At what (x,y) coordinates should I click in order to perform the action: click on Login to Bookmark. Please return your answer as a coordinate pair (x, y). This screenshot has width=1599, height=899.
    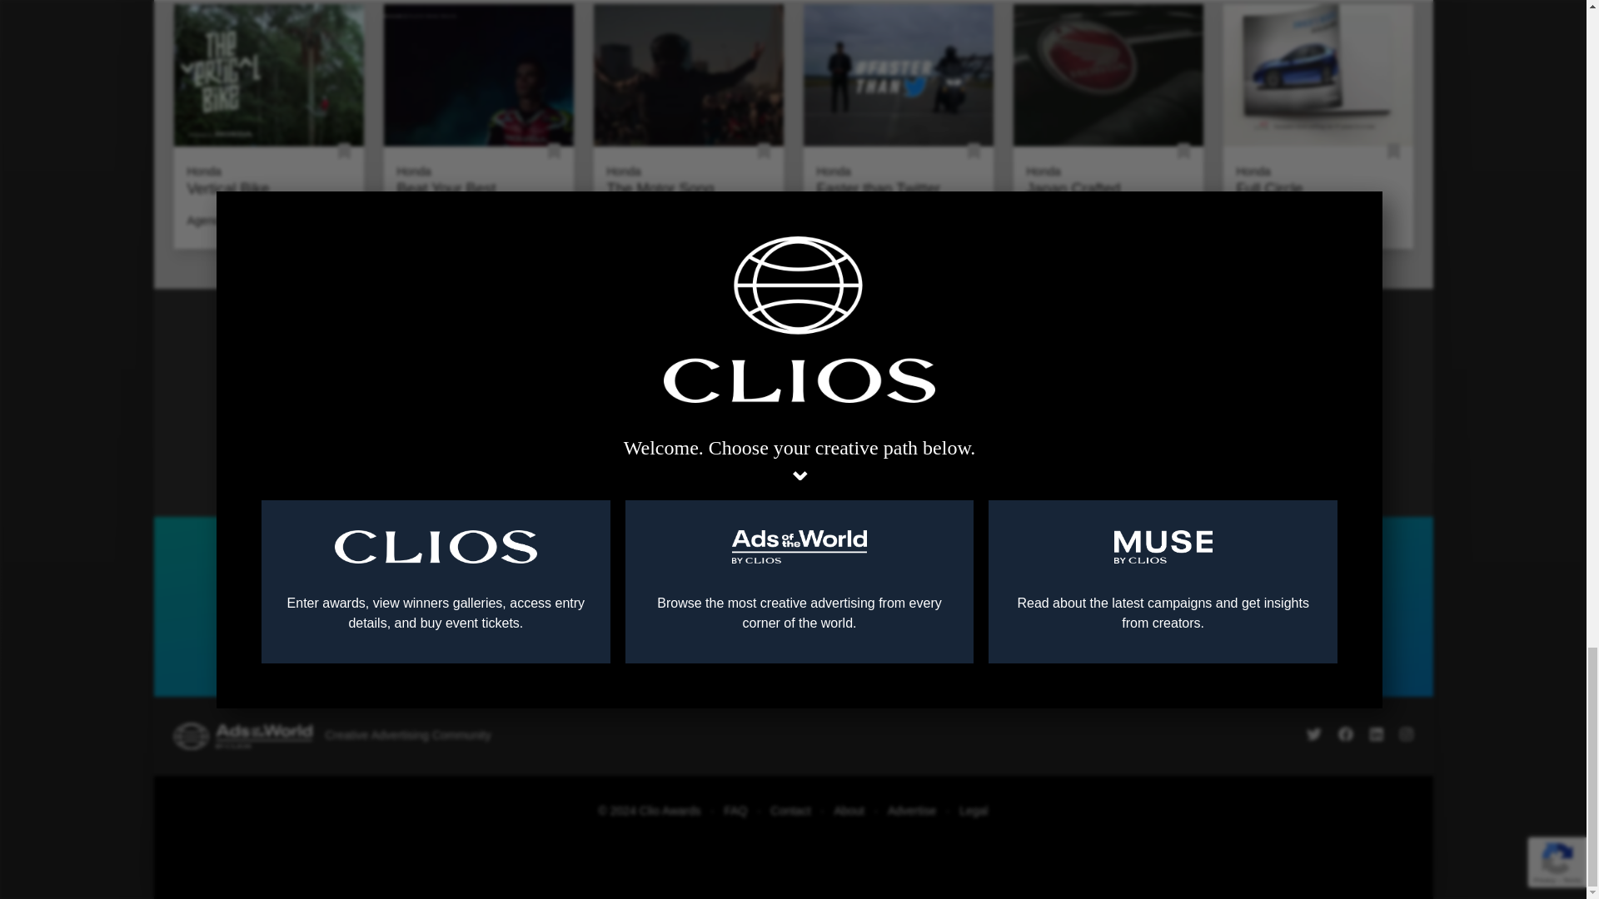
    Looking at the image, I should click on (555, 151).